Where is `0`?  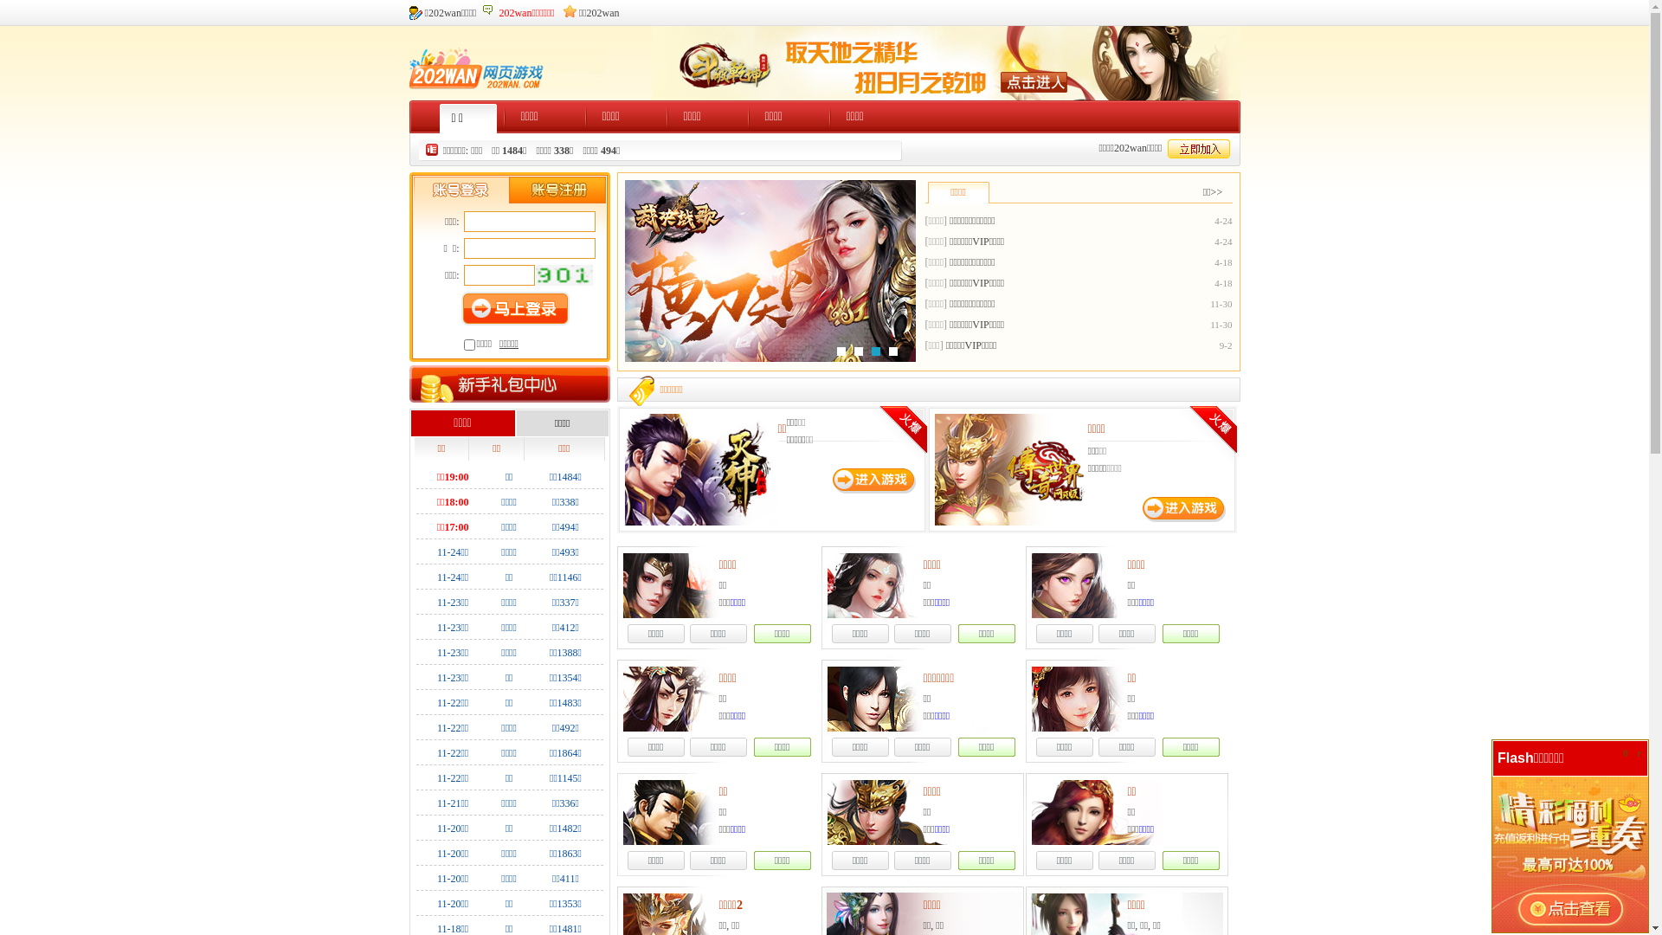
0 is located at coordinates (1626, 753).